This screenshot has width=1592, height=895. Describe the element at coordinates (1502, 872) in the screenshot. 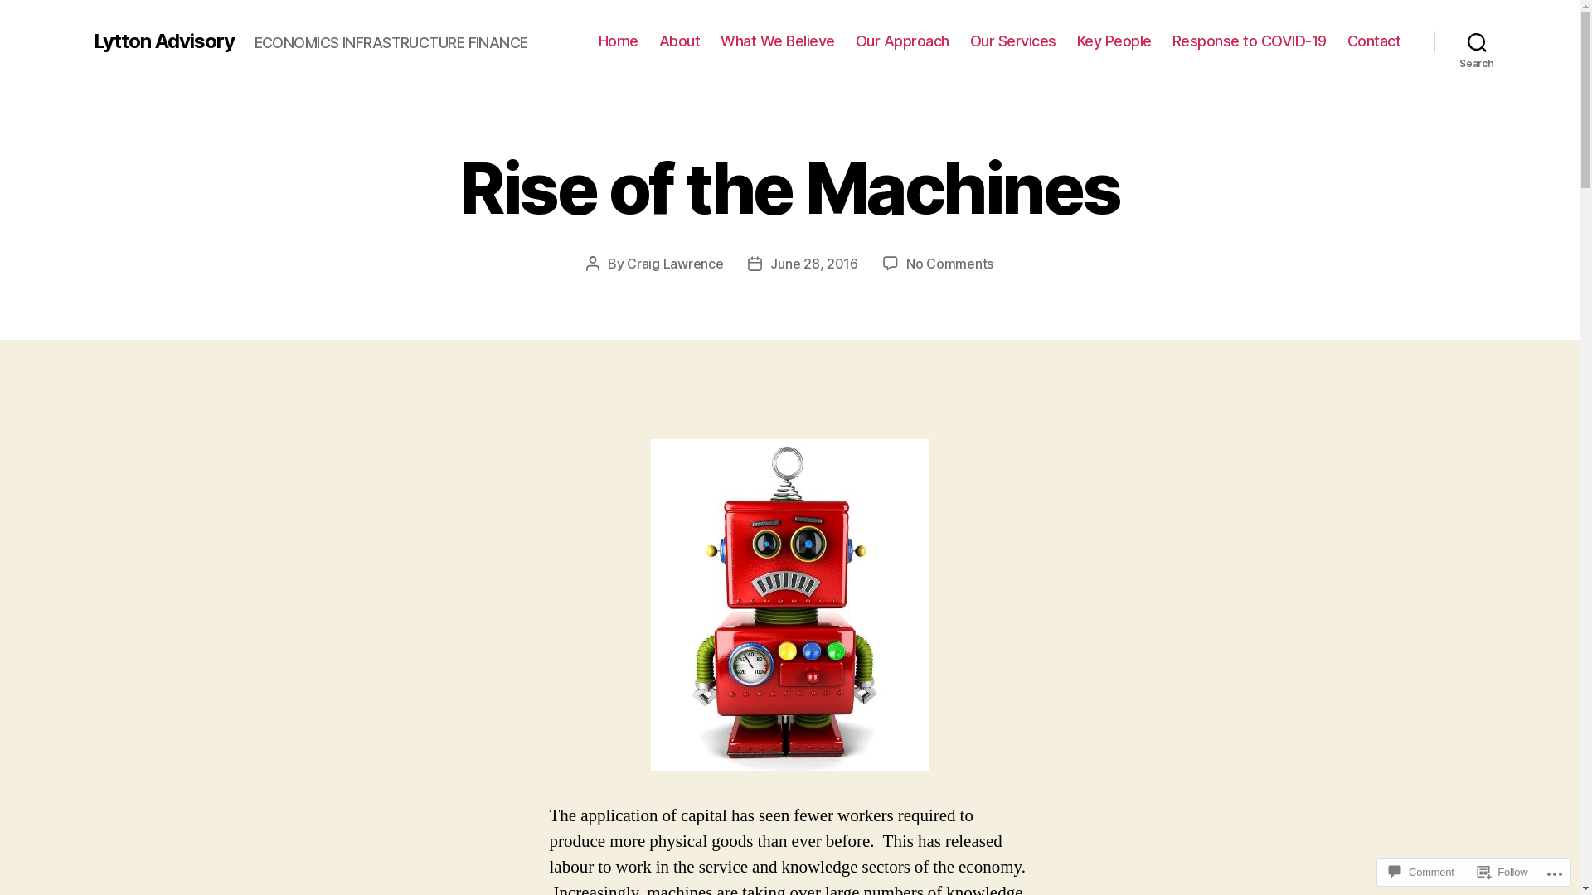

I see `Follow` at that location.